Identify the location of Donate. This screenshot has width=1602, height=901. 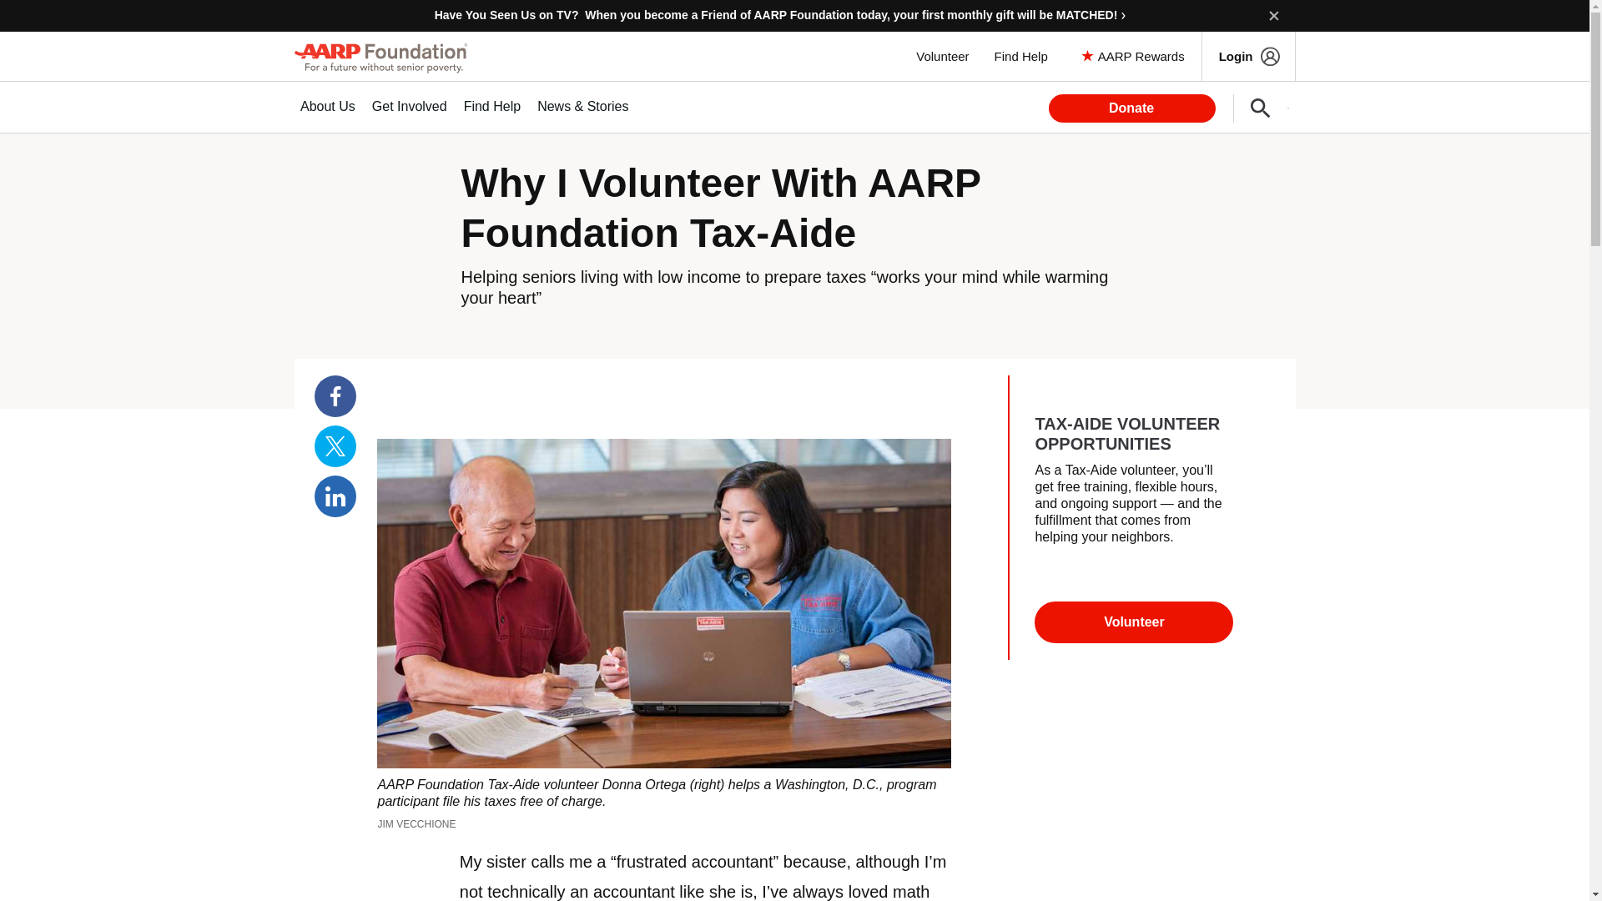
(1132, 108).